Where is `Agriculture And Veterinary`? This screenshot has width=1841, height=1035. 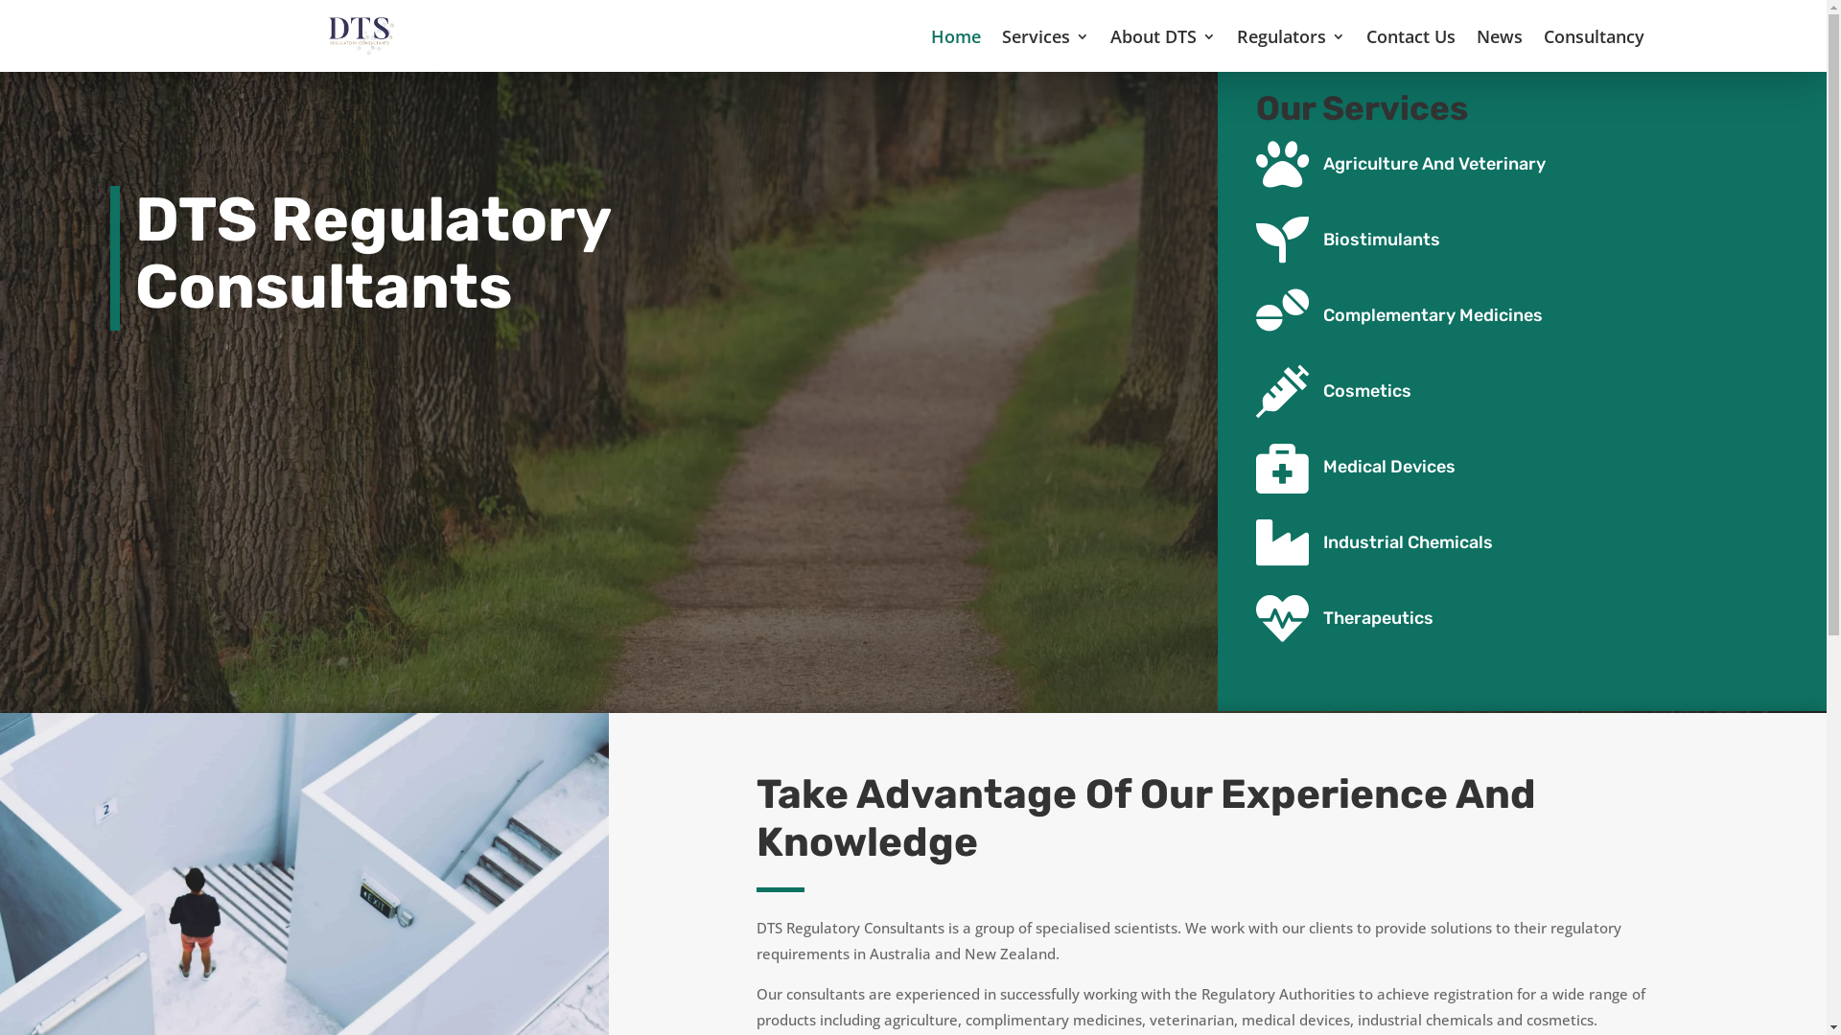
Agriculture And Veterinary is located at coordinates (1434, 164).